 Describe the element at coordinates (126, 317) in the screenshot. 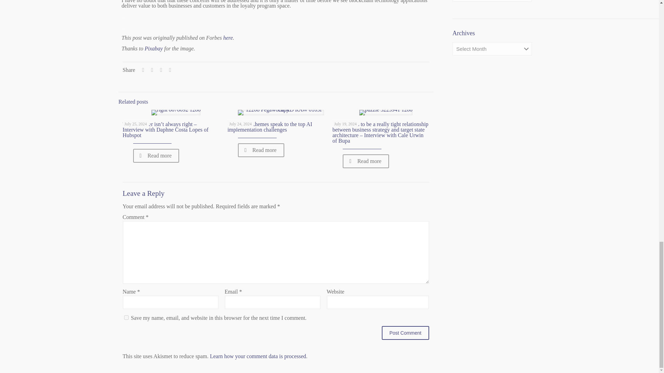

I see `yes` at that location.